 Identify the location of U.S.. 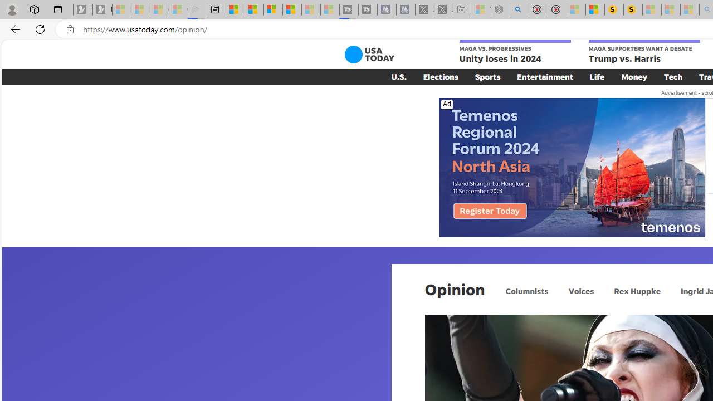
(399, 76).